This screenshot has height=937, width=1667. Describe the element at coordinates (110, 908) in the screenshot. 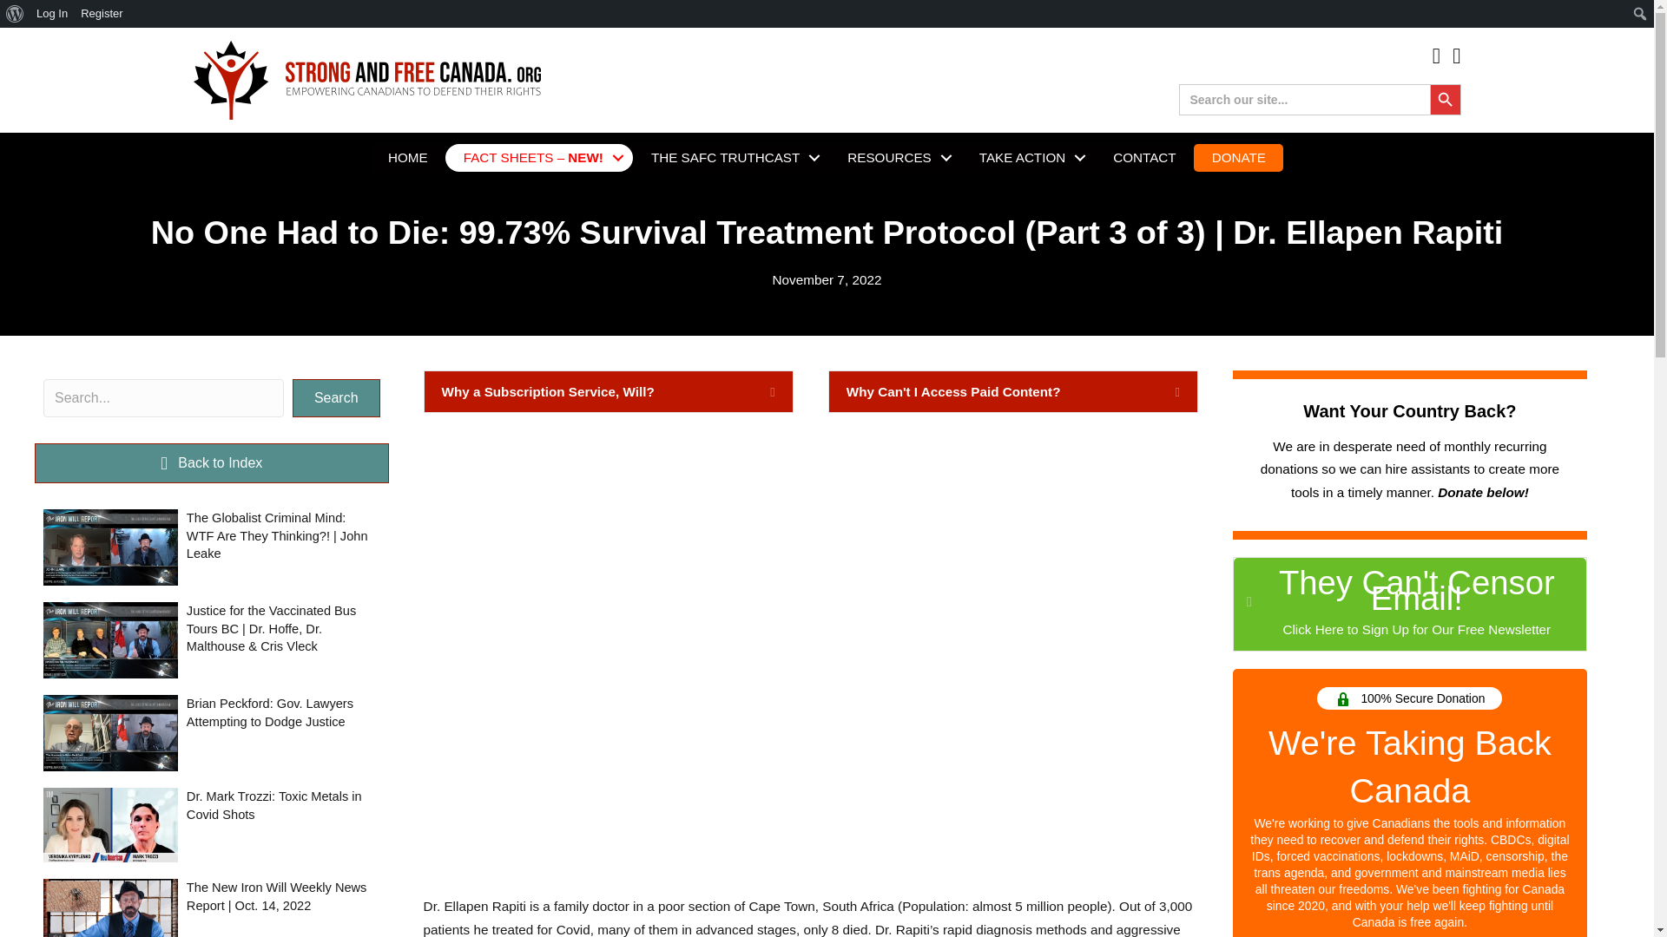

I see `October 14 featured image` at that location.